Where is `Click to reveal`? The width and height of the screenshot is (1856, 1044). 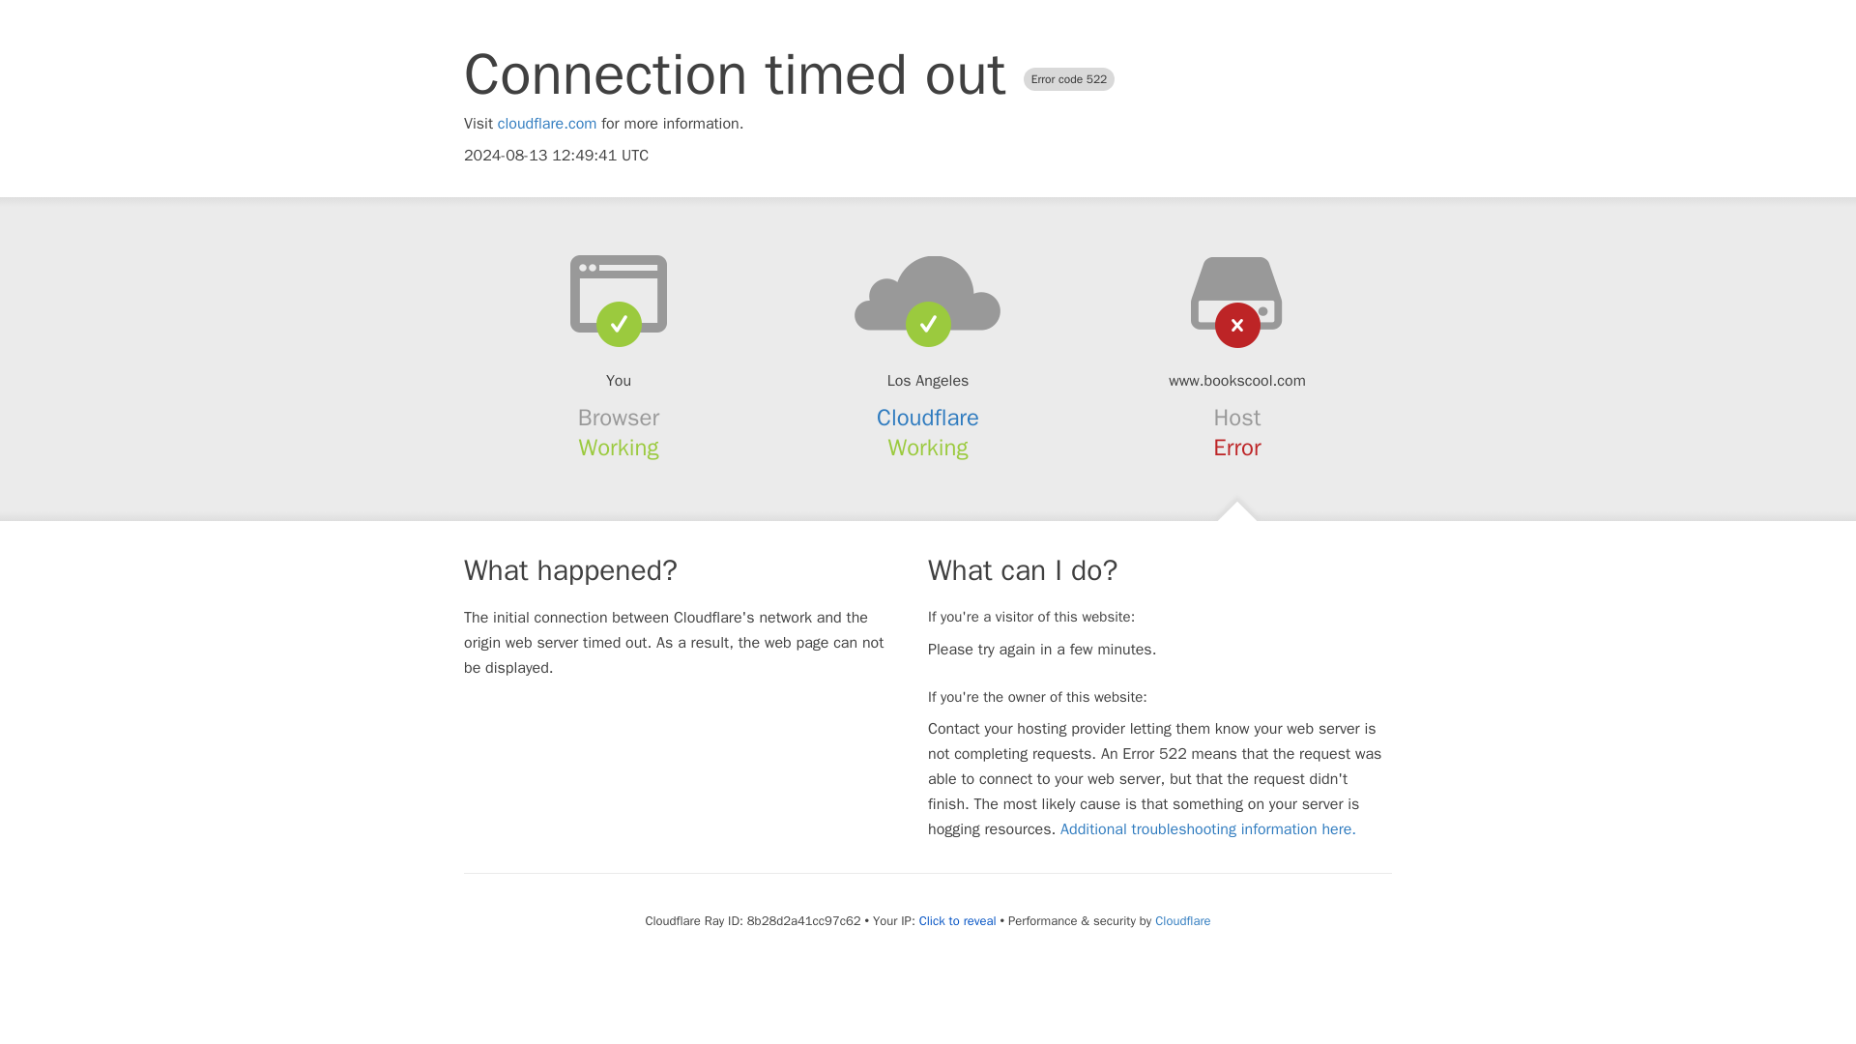
Click to reveal is located at coordinates (957, 920).